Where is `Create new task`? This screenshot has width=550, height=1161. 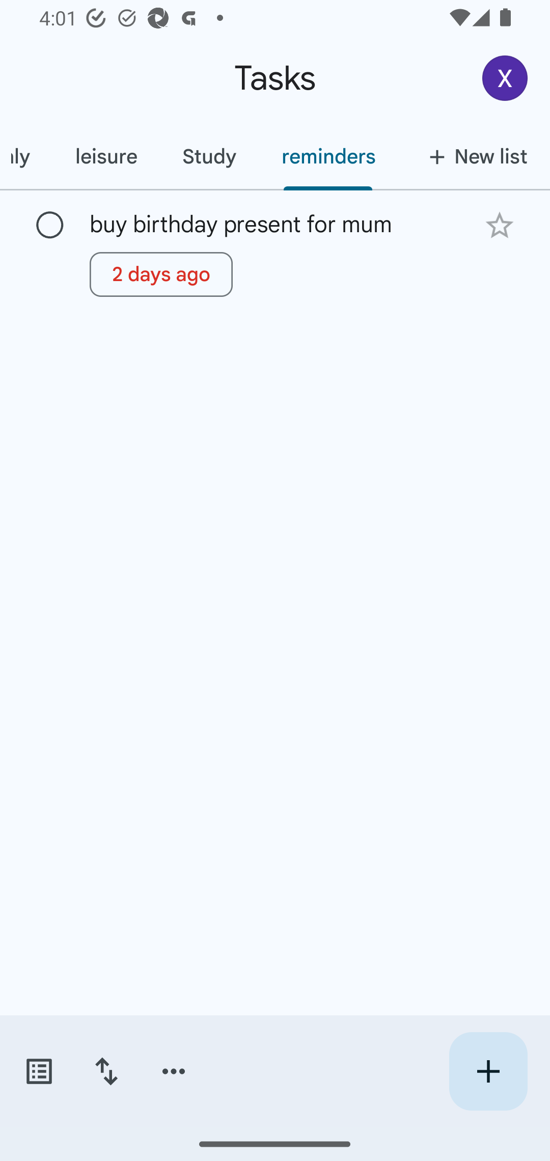 Create new task is located at coordinates (488, 1071).